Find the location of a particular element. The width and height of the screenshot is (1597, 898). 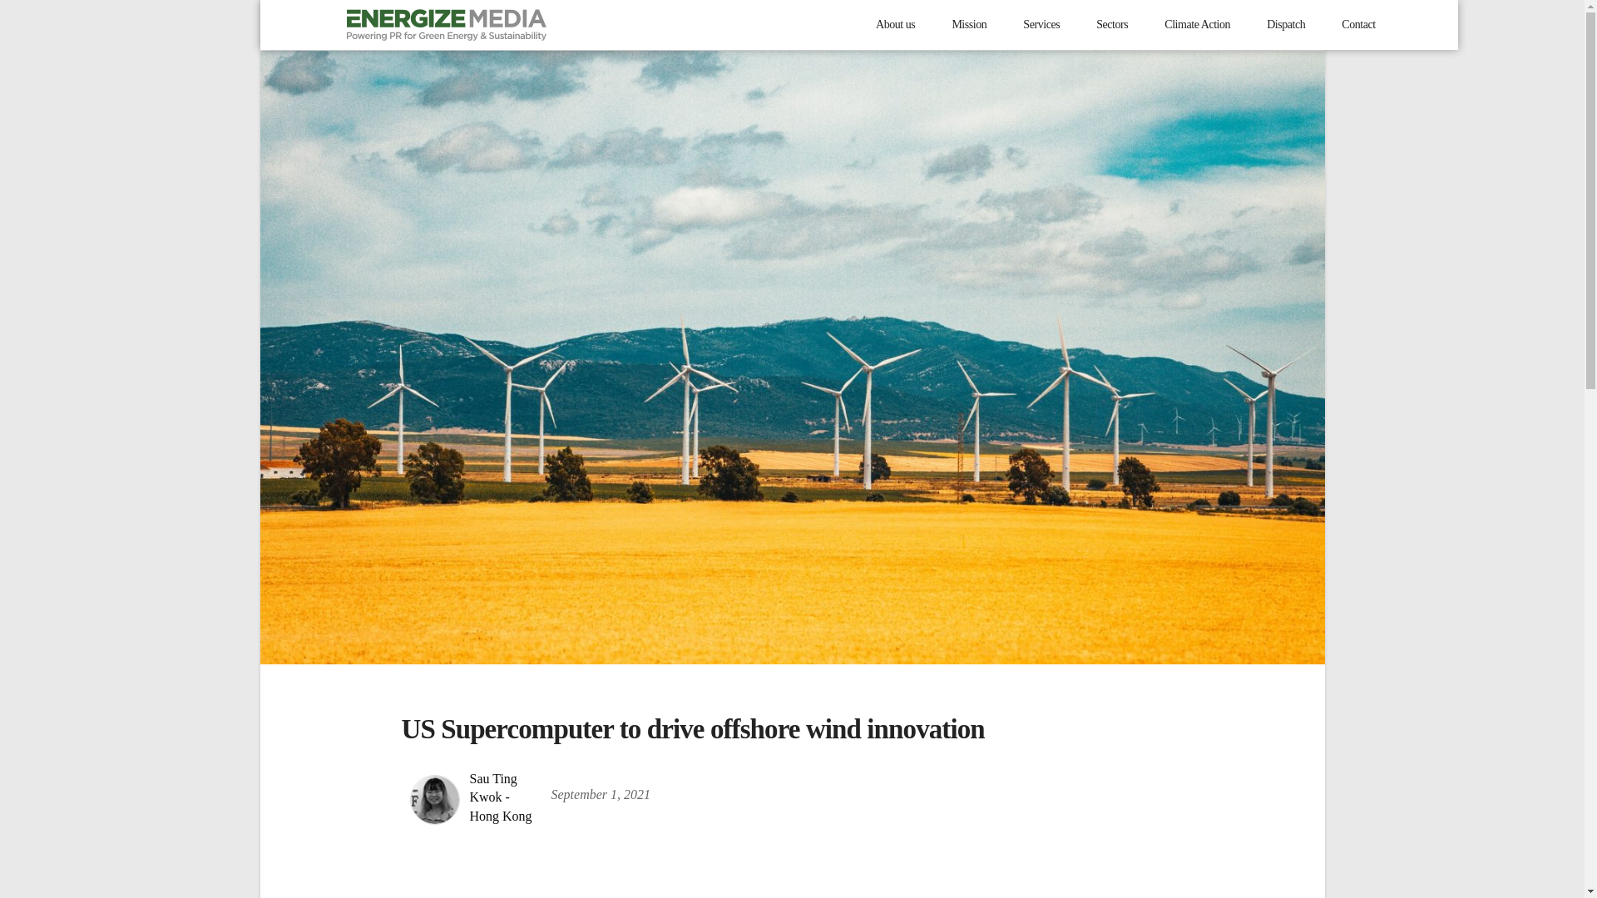

Climate Action is located at coordinates (1196, 25).